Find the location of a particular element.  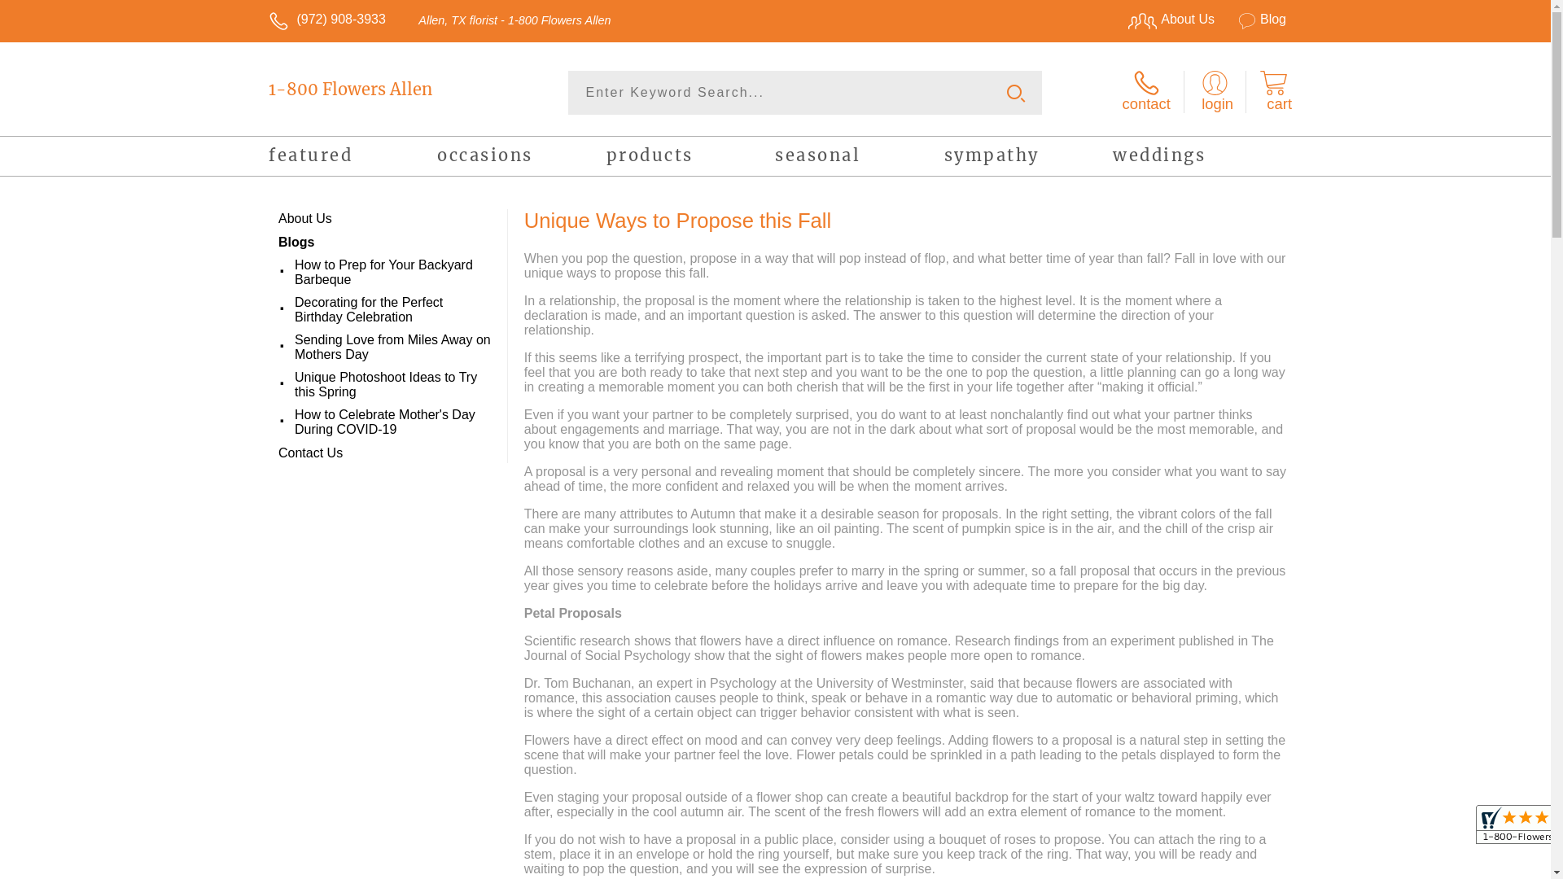

About Us is located at coordinates (386, 219).